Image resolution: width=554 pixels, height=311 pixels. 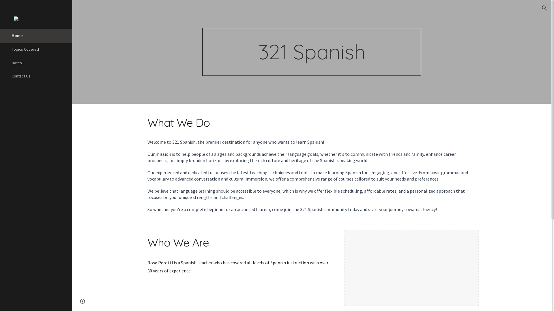 I want to click on Contact Us, so click(x=39, y=76).